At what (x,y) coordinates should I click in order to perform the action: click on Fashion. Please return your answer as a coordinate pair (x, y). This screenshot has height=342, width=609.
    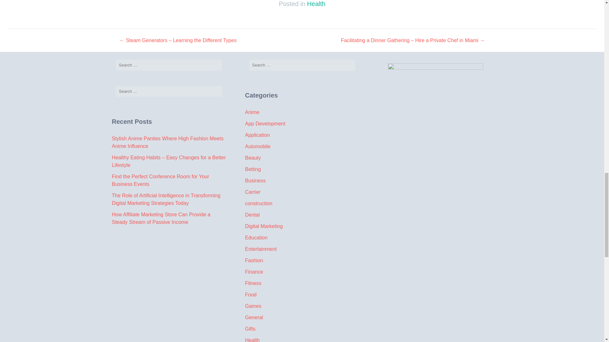
    Looking at the image, I should click on (254, 260).